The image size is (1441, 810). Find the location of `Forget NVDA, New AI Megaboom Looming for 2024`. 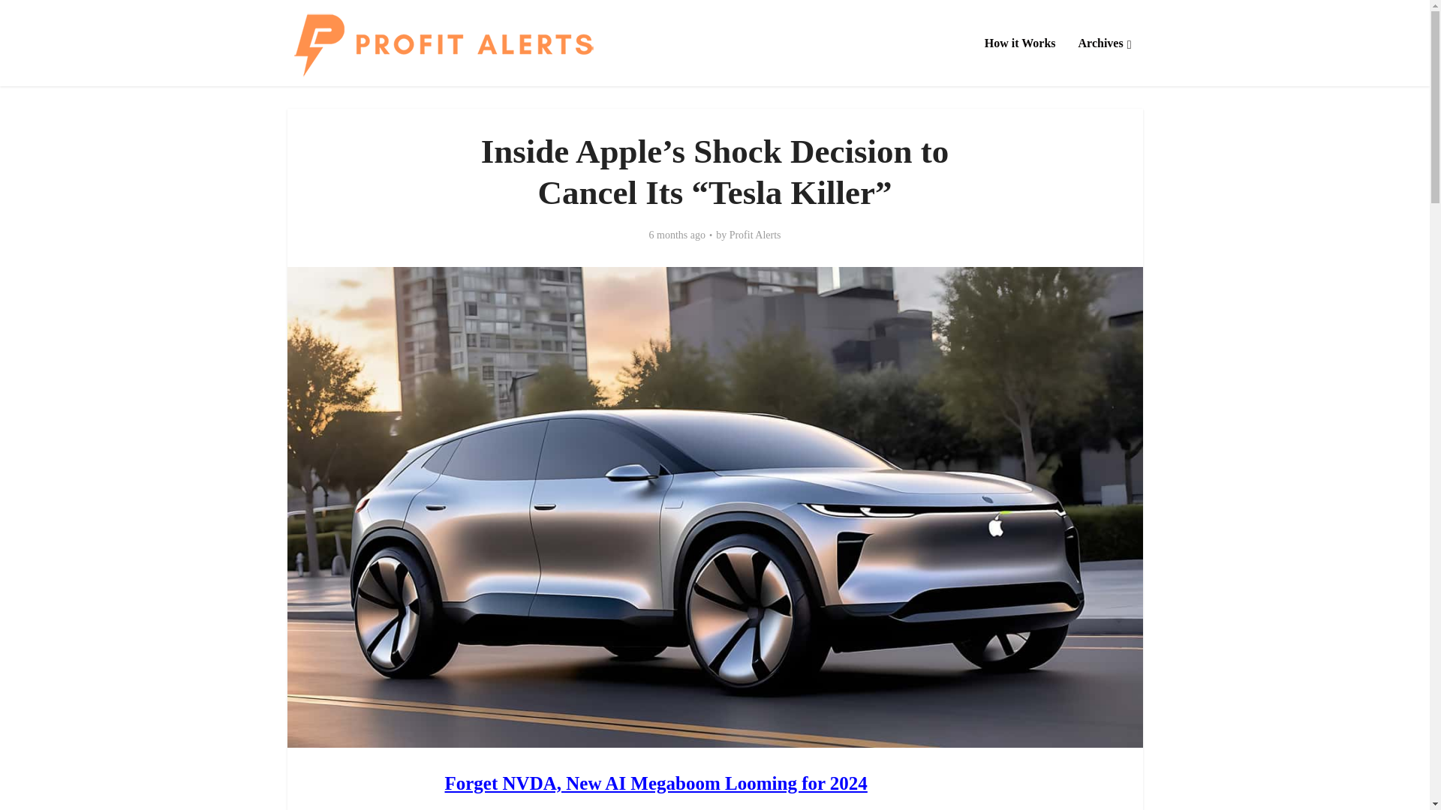

Forget NVDA, New AI Megaboom Looming for 2024 is located at coordinates (655, 783).